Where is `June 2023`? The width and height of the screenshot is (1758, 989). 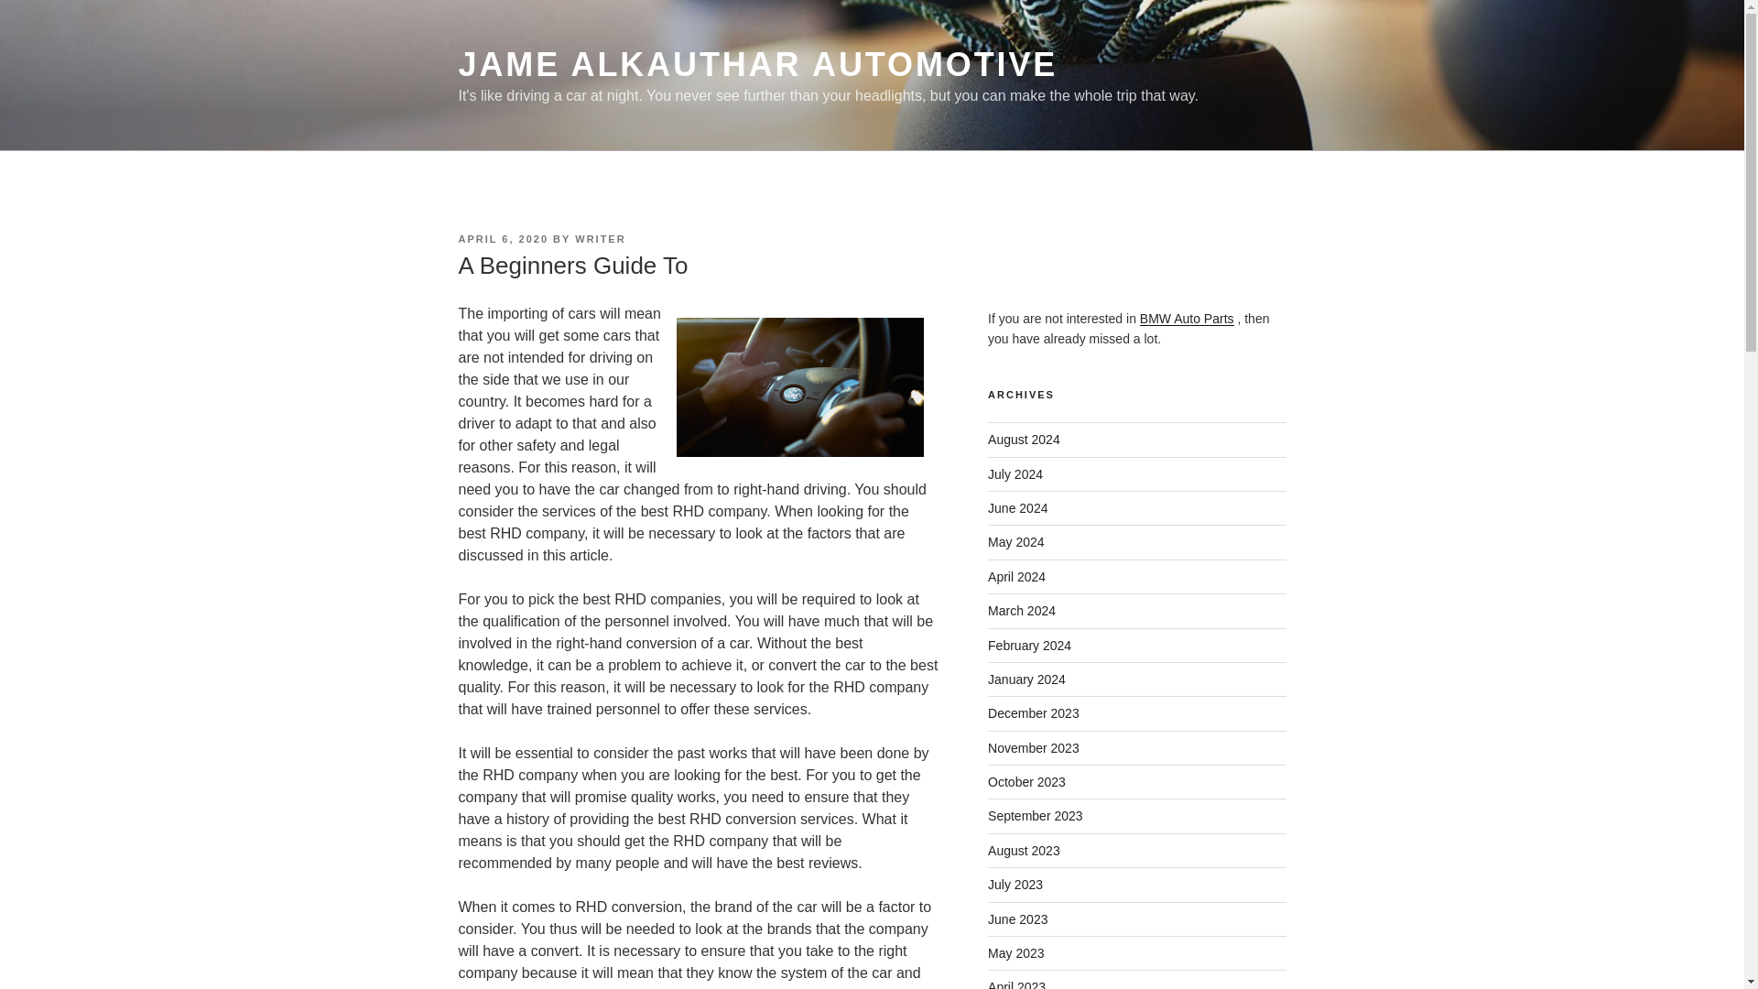
June 2023 is located at coordinates (1018, 918).